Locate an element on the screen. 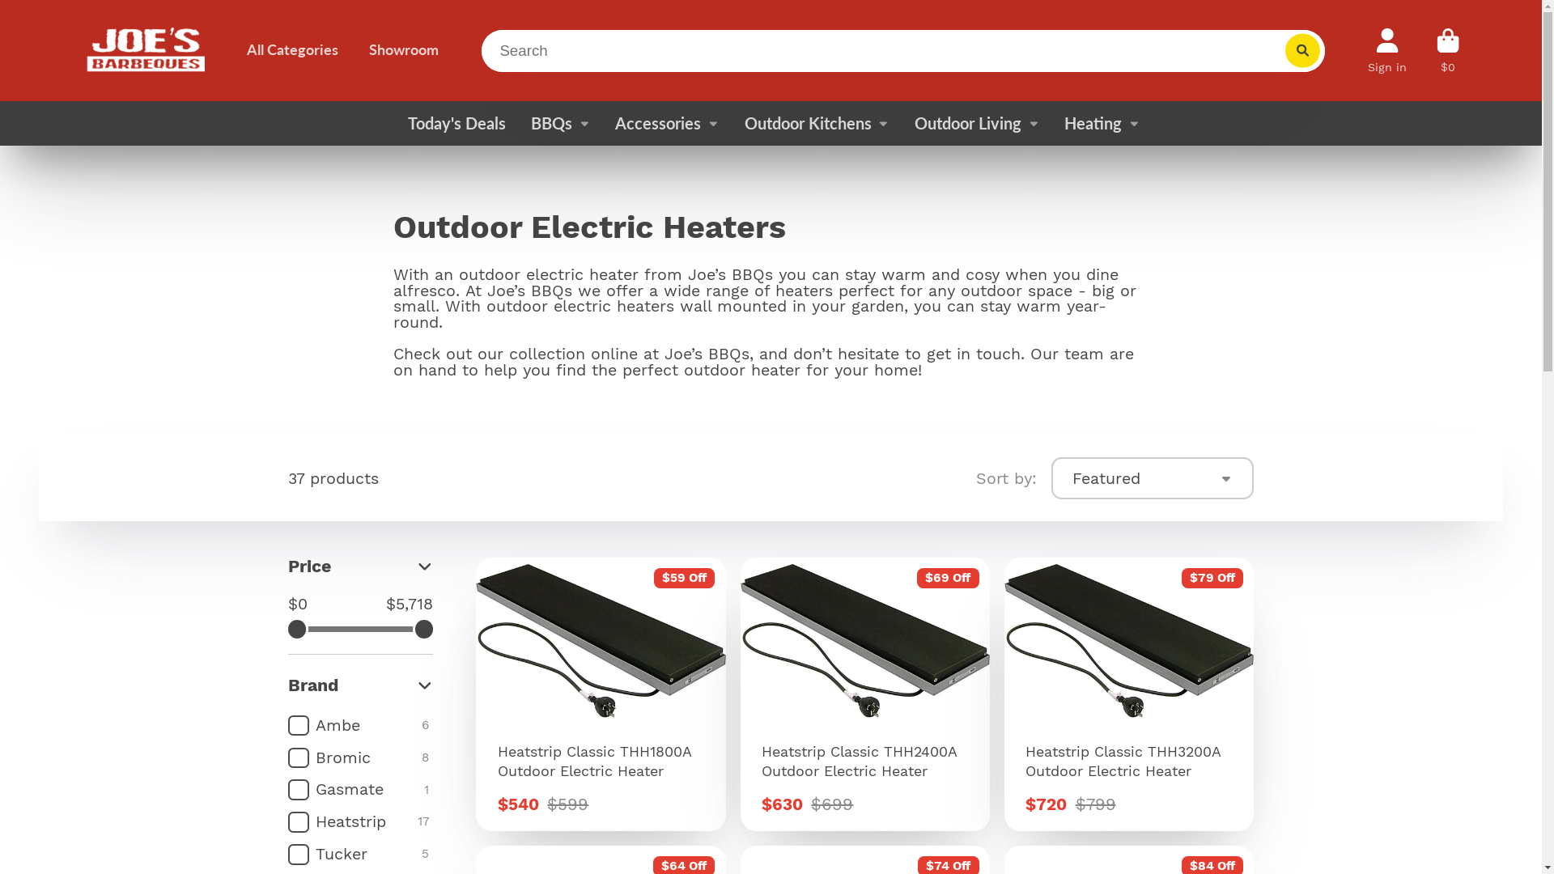 The width and height of the screenshot is (1554, 874). Heating is located at coordinates (1102, 123).